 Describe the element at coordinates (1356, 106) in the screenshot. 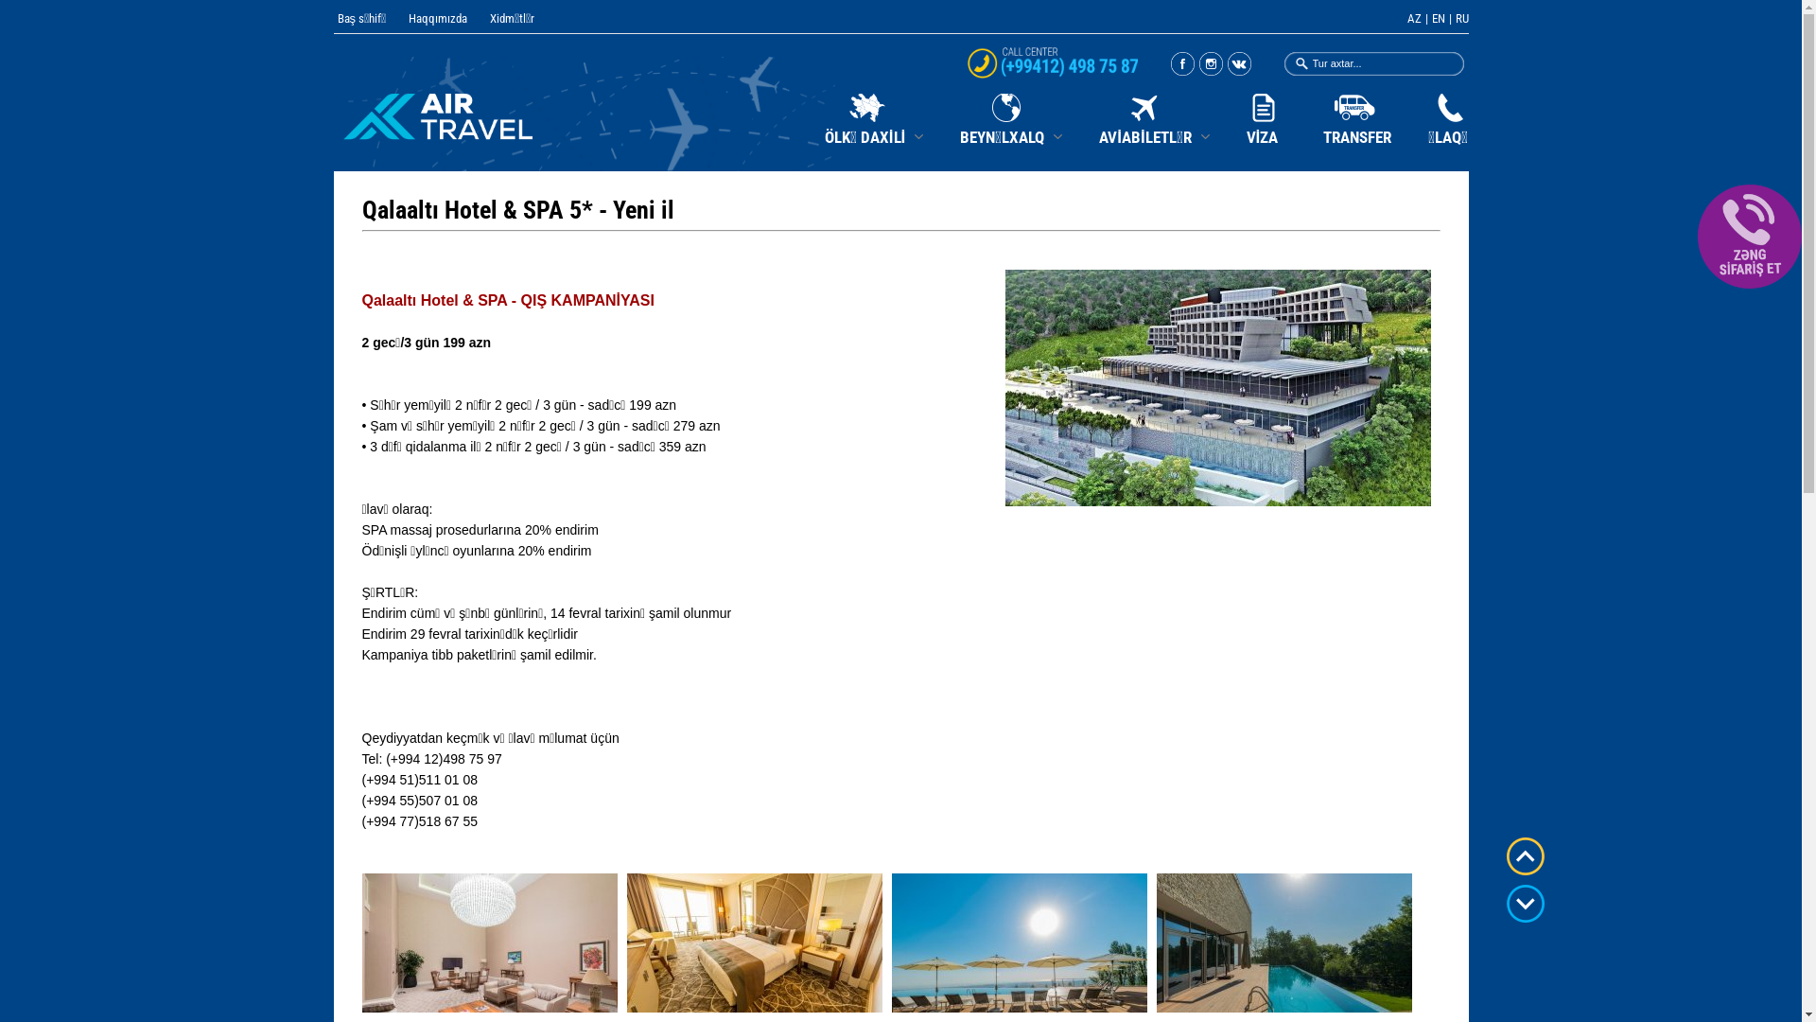

I see `TRANSFER` at that location.